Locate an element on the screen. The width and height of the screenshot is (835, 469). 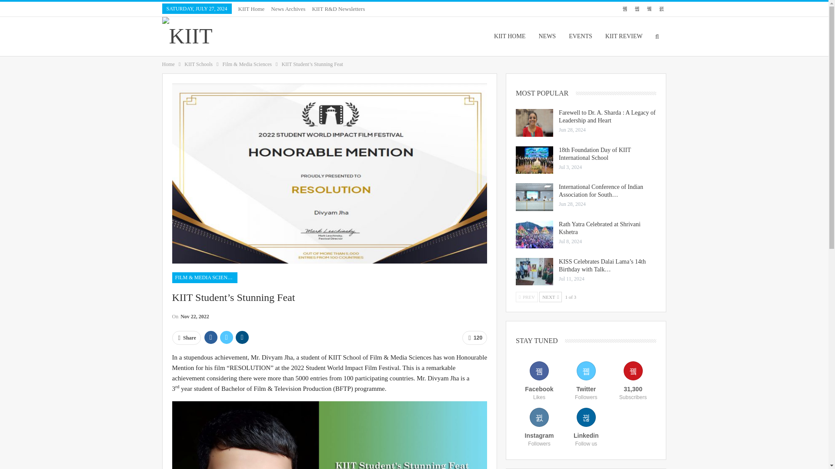
Farewell to Dr. A. Sharda : A Legacy of Leadership and Heart is located at coordinates (534, 122).